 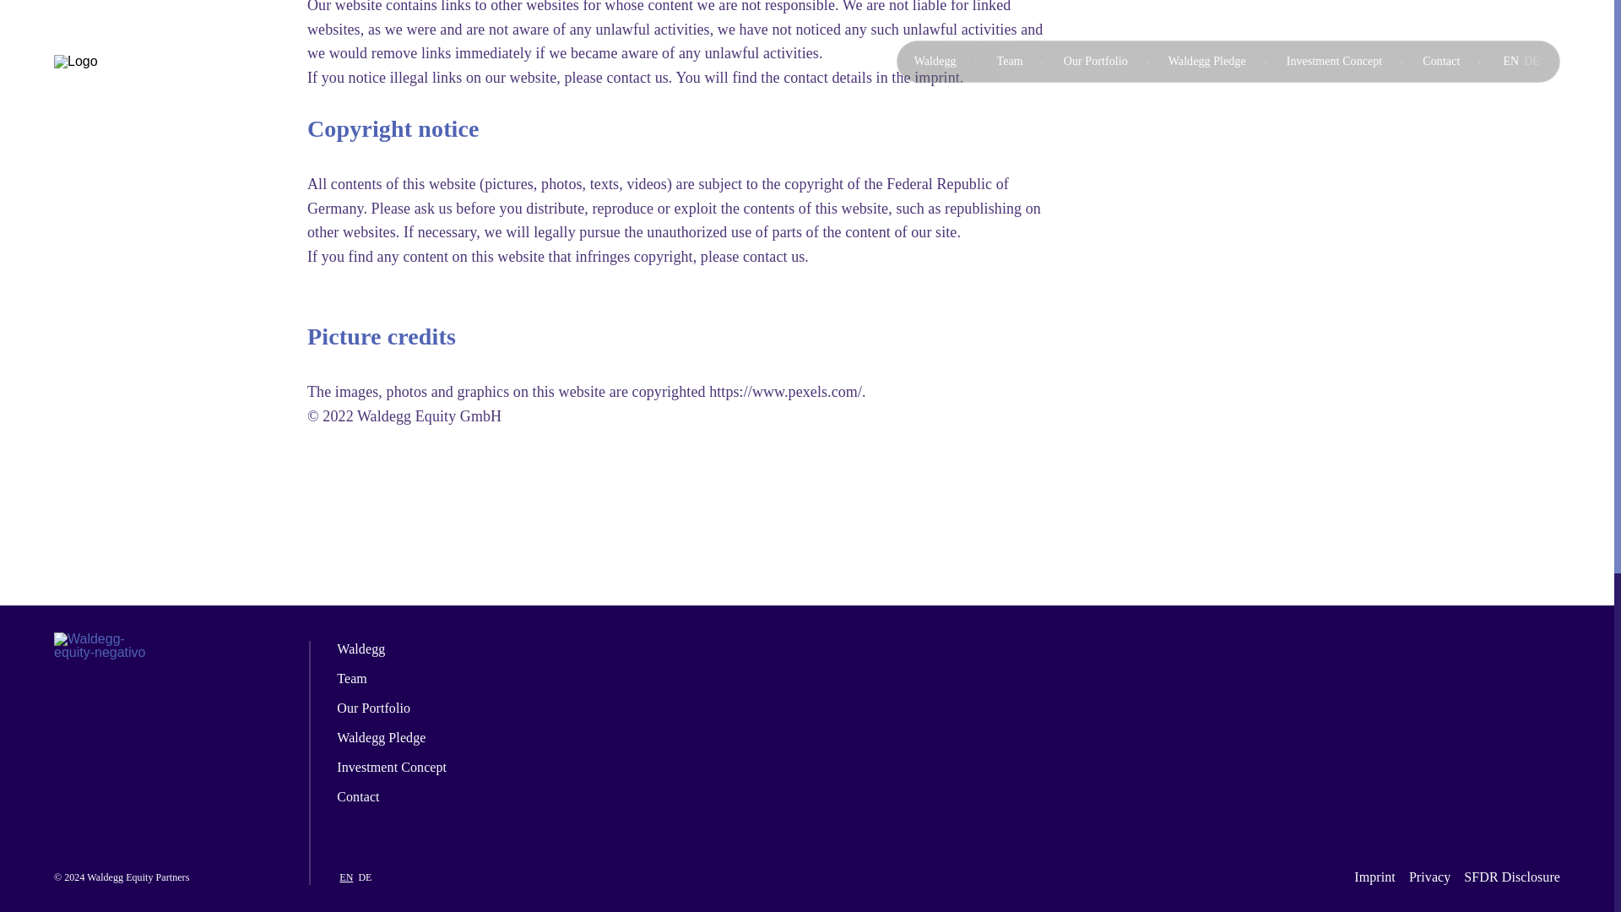 What do you see at coordinates (1429, 877) in the screenshot?
I see `Privacy` at bounding box center [1429, 877].